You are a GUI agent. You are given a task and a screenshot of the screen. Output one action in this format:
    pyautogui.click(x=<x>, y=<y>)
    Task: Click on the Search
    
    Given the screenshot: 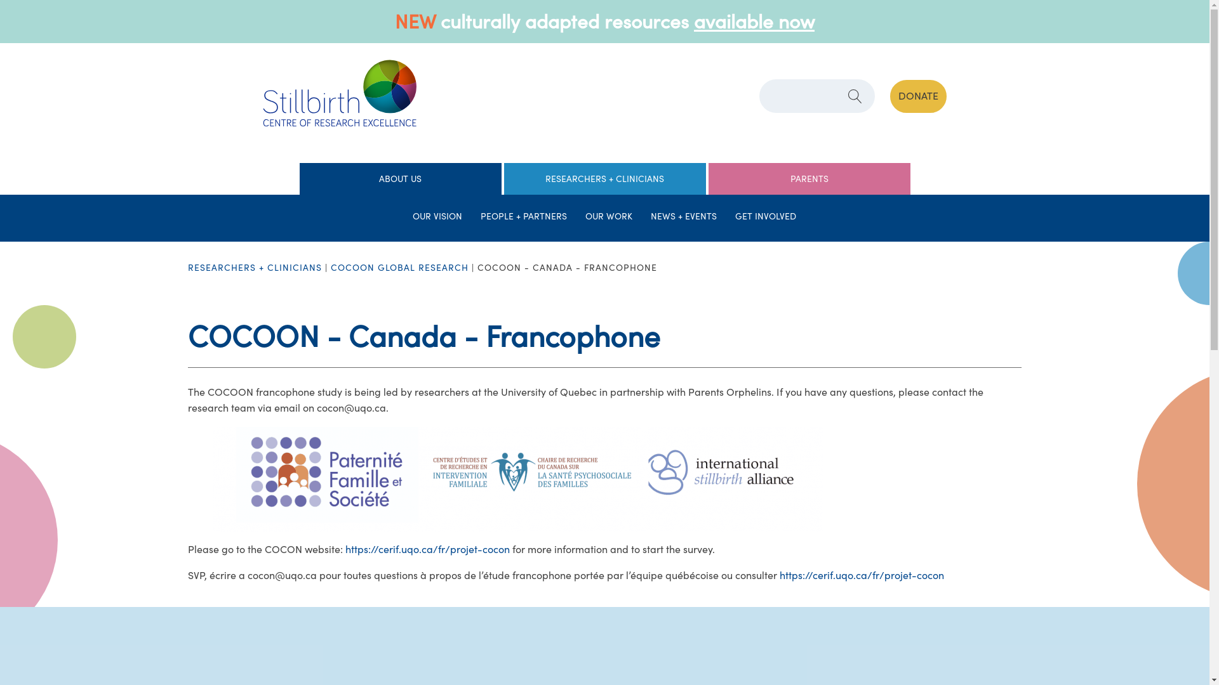 What is the action you would take?
    pyautogui.click(x=27, y=11)
    